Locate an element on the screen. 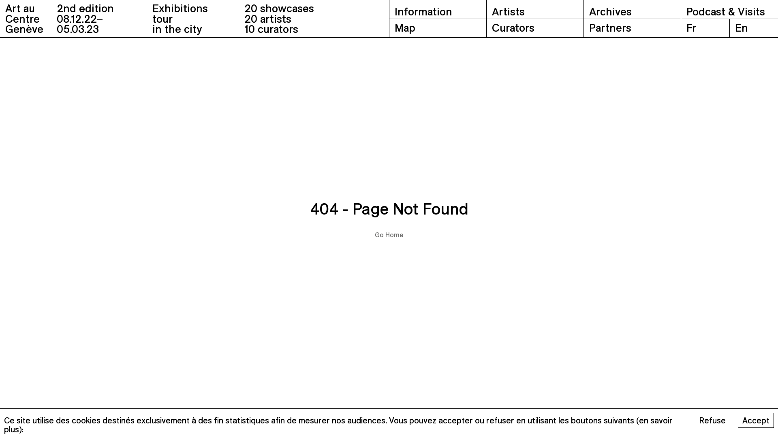 The width and height of the screenshot is (778, 438). Artists is located at coordinates (535, 9).